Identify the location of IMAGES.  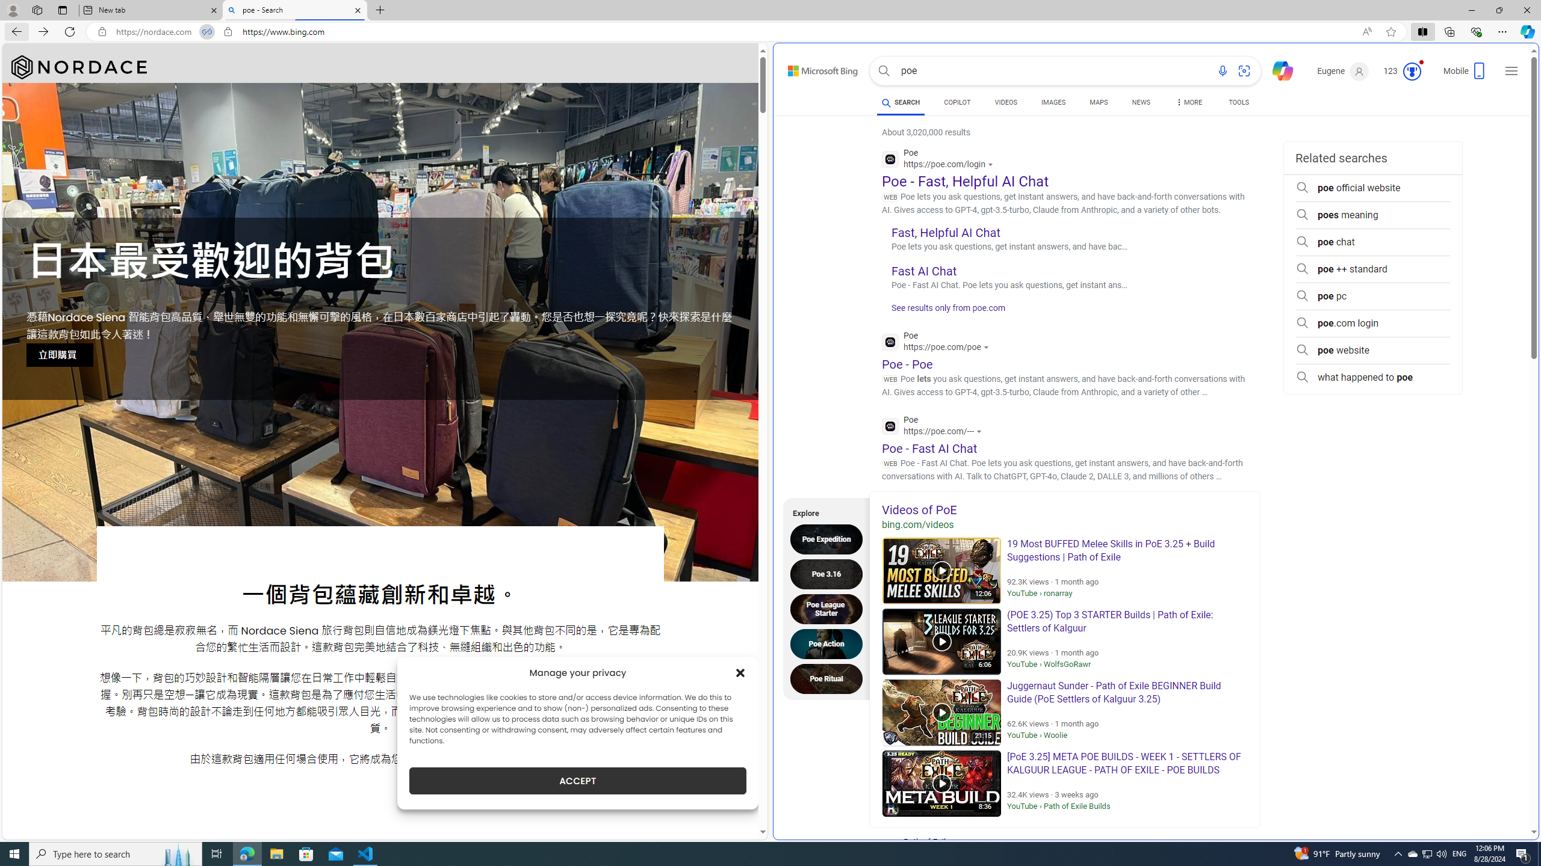
(1053, 102).